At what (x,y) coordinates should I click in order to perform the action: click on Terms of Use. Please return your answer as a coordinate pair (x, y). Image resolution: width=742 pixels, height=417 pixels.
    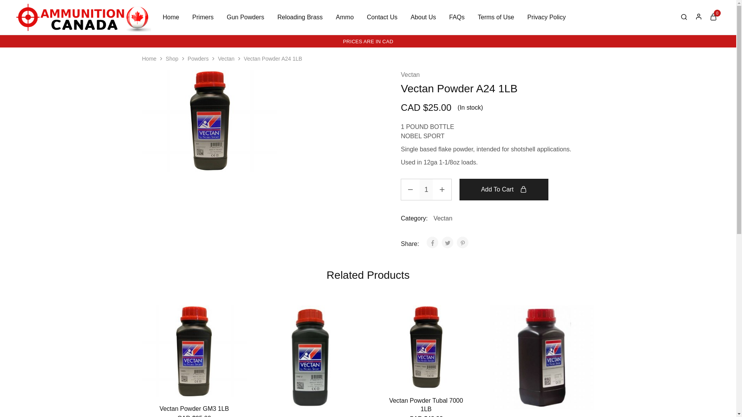
    Looking at the image, I should click on (495, 17).